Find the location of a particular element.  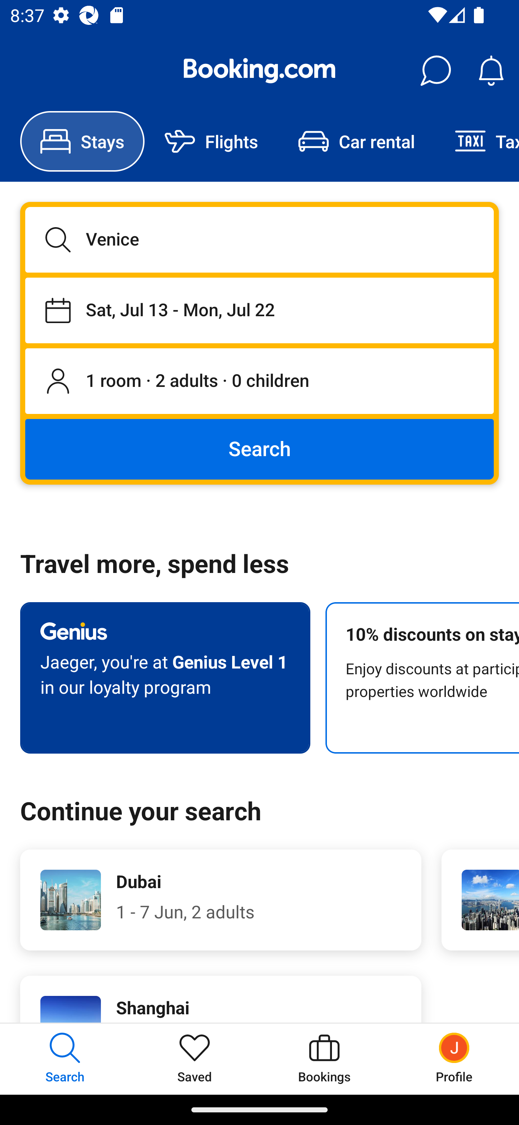

Taxi is located at coordinates (477, 141).